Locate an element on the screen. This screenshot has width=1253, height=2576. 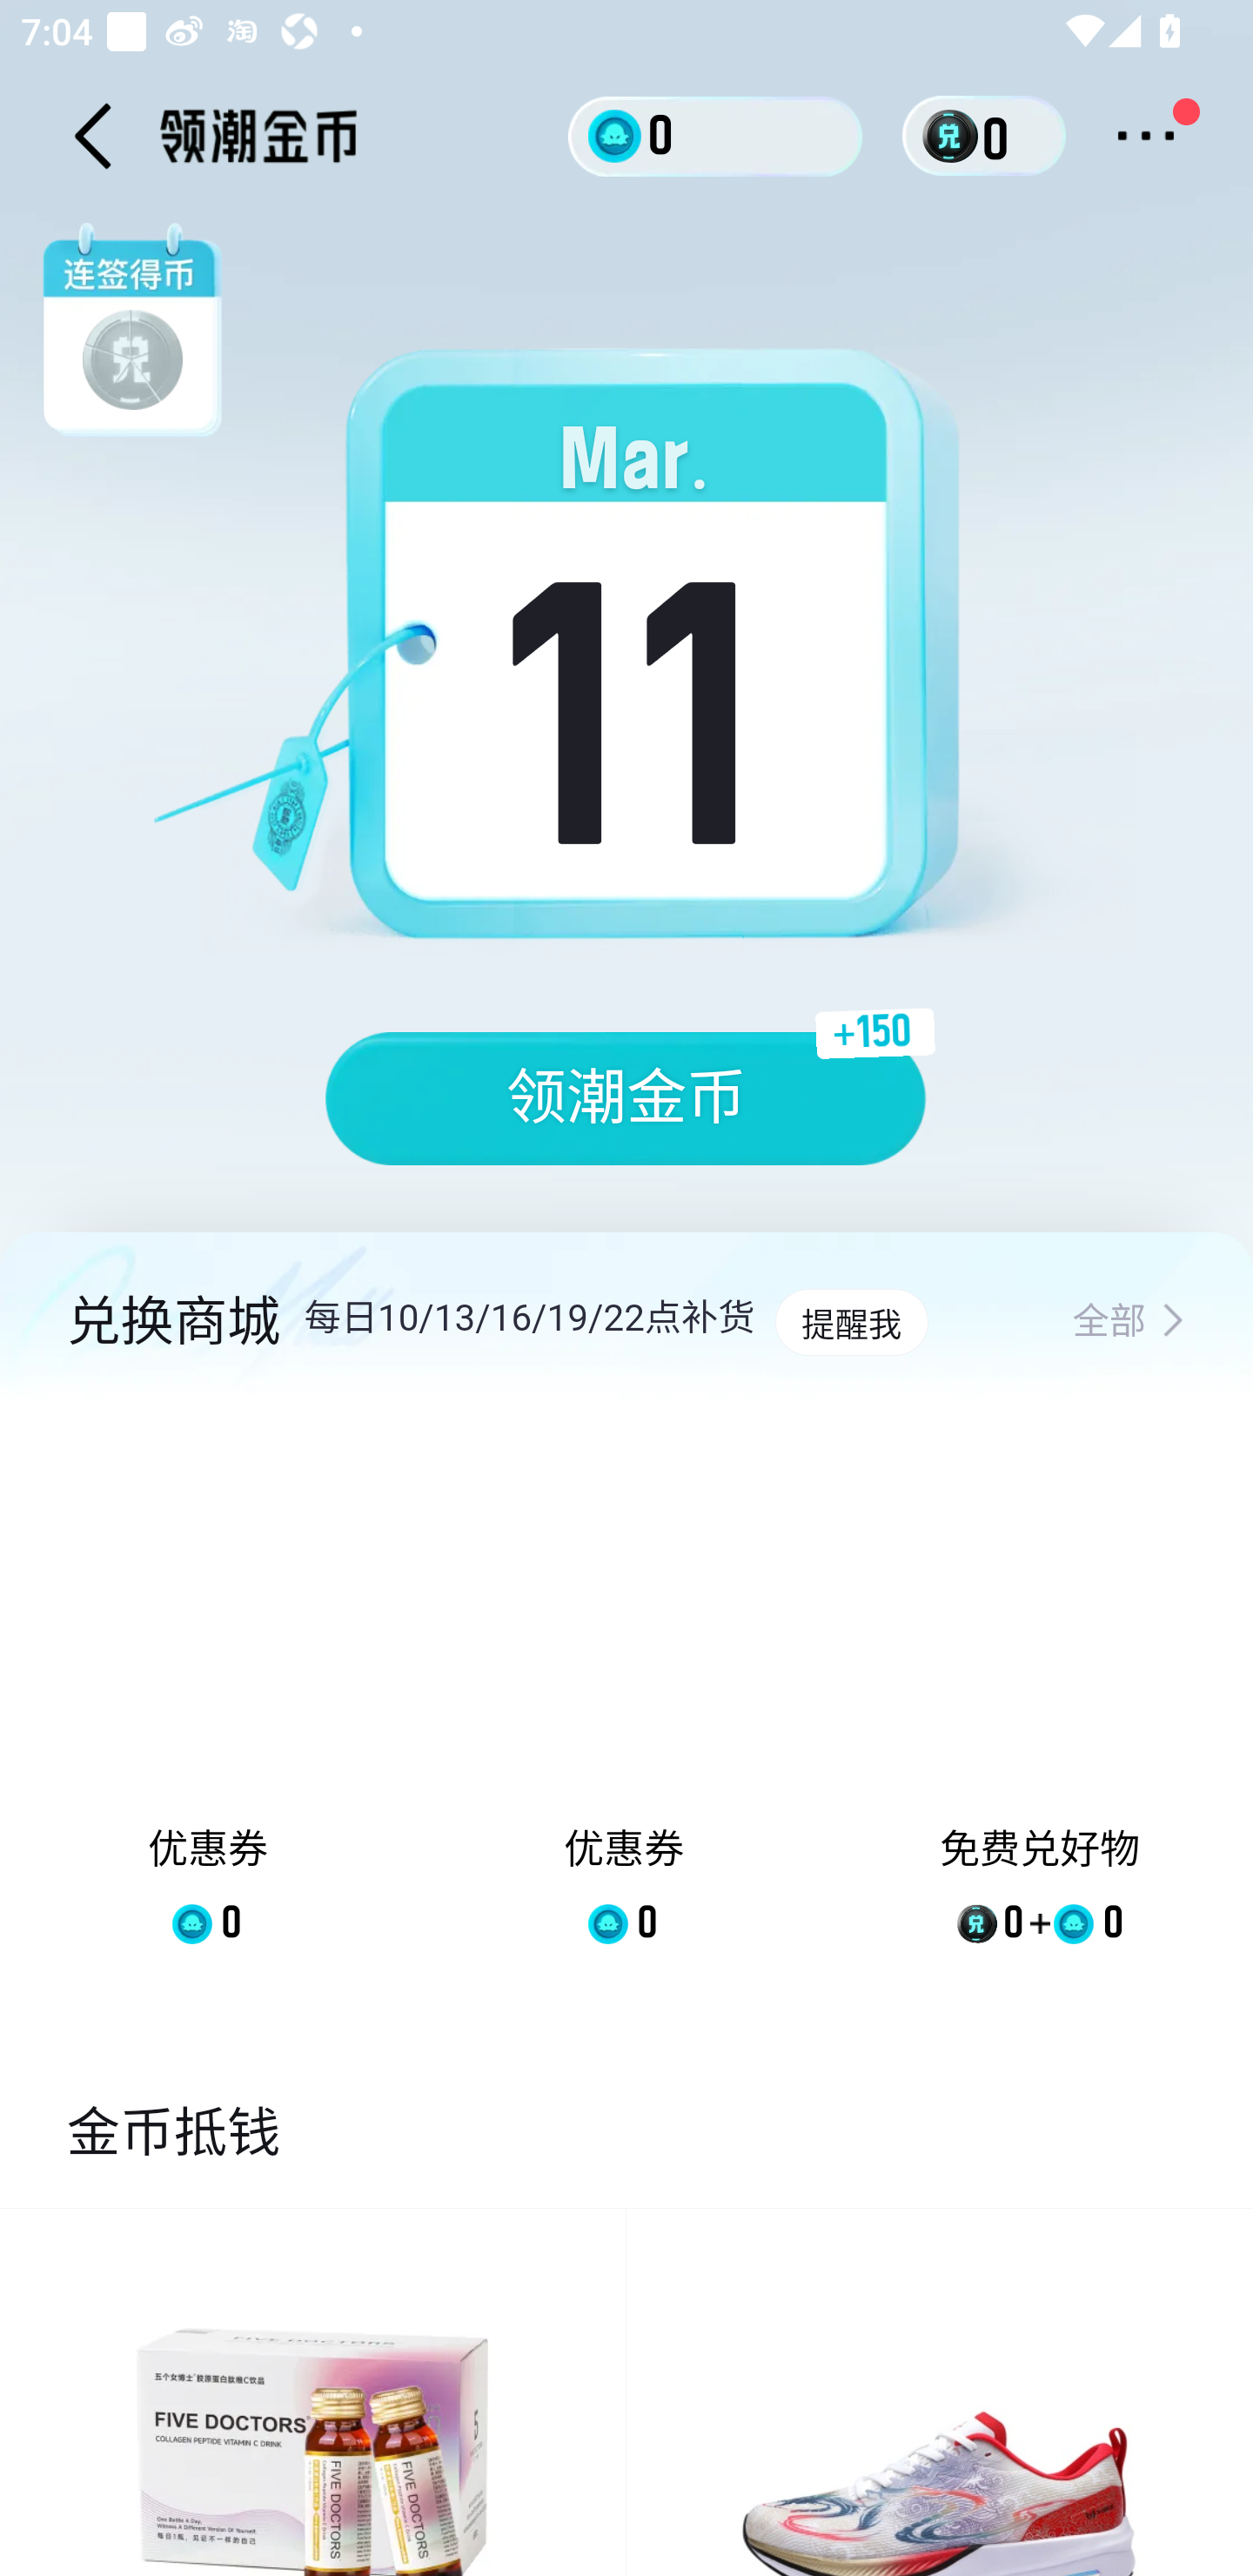
全部 is located at coordinates (1129, 1323).